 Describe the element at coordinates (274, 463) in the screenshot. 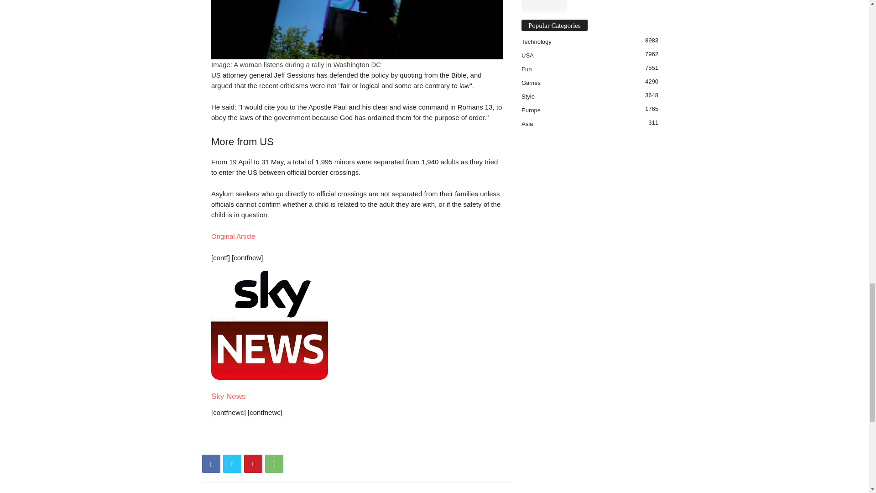

I see `WhatsApp` at that location.